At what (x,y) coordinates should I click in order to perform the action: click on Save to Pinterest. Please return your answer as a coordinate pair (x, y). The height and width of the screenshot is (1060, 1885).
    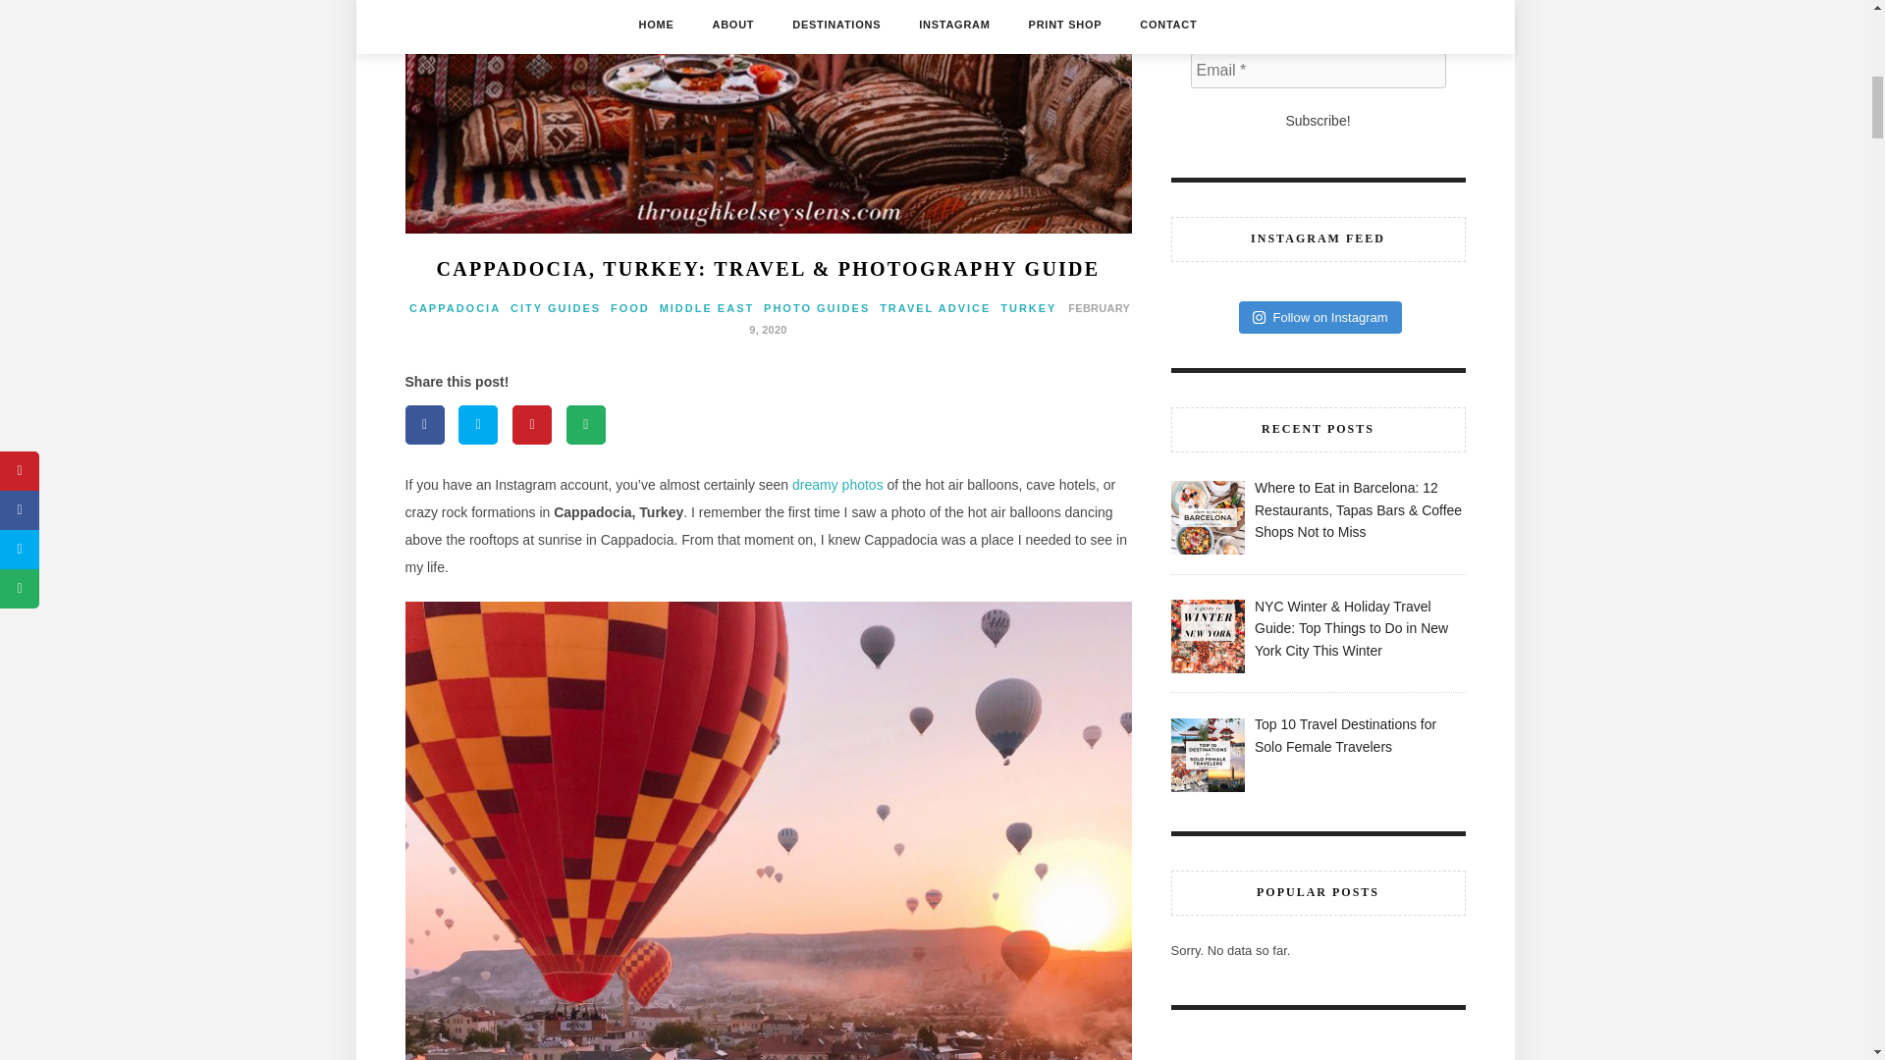
    Looking at the image, I should click on (532, 424).